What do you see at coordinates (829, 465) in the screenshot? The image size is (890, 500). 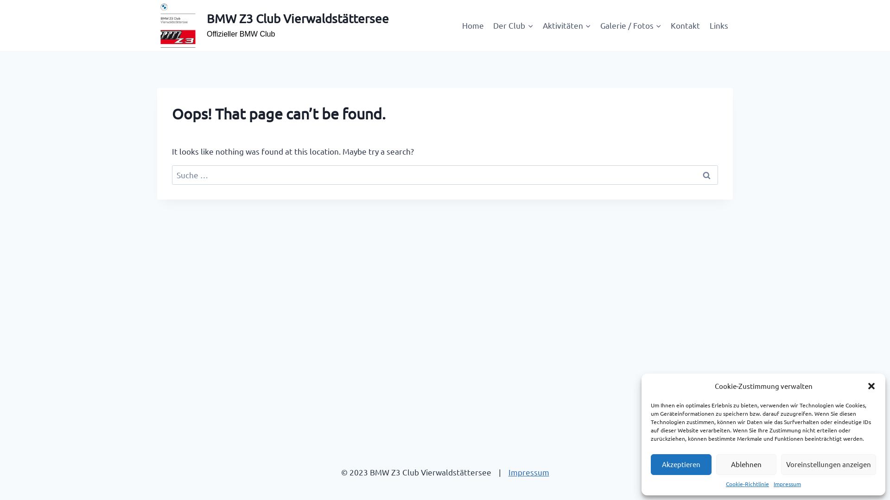 I see `Voreinstellungen anzeigen` at bounding box center [829, 465].